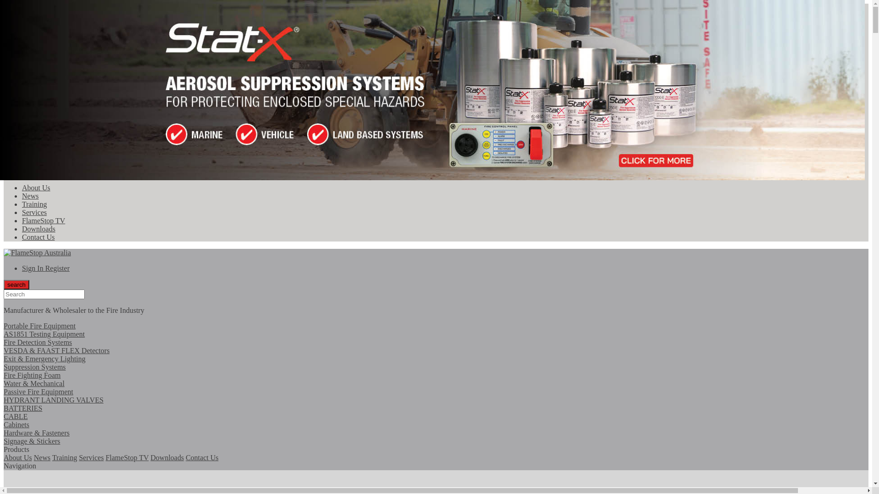  Describe the element at coordinates (436, 437) in the screenshot. I see `Hardware & Fasteners` at that location.